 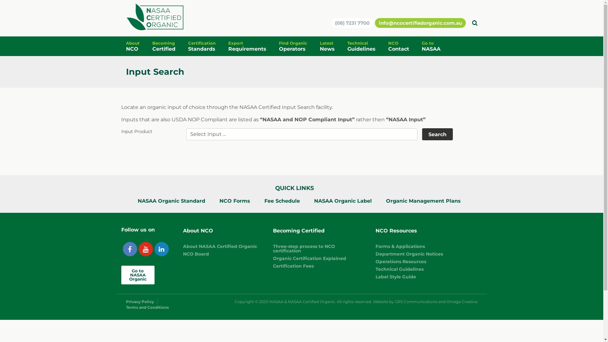 What do you see at coordinates (400, 246) in the screenshot?
I see `Forms & Applications` at bounding box center [400, 246].